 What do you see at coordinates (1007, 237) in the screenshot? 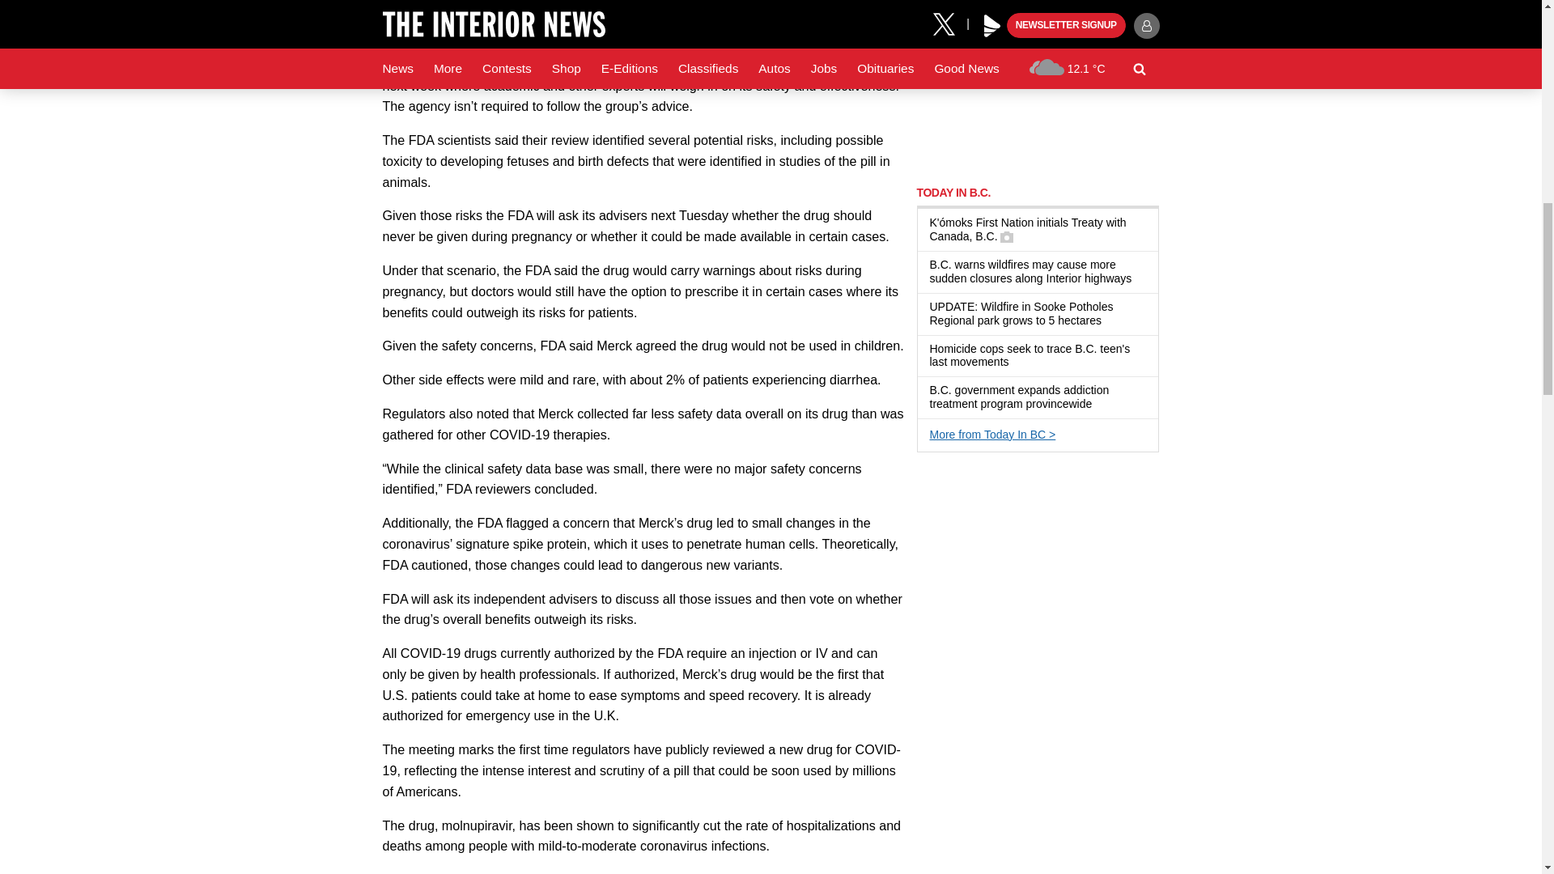
I see `Has a gallery` at bounding box center [1007, 237].